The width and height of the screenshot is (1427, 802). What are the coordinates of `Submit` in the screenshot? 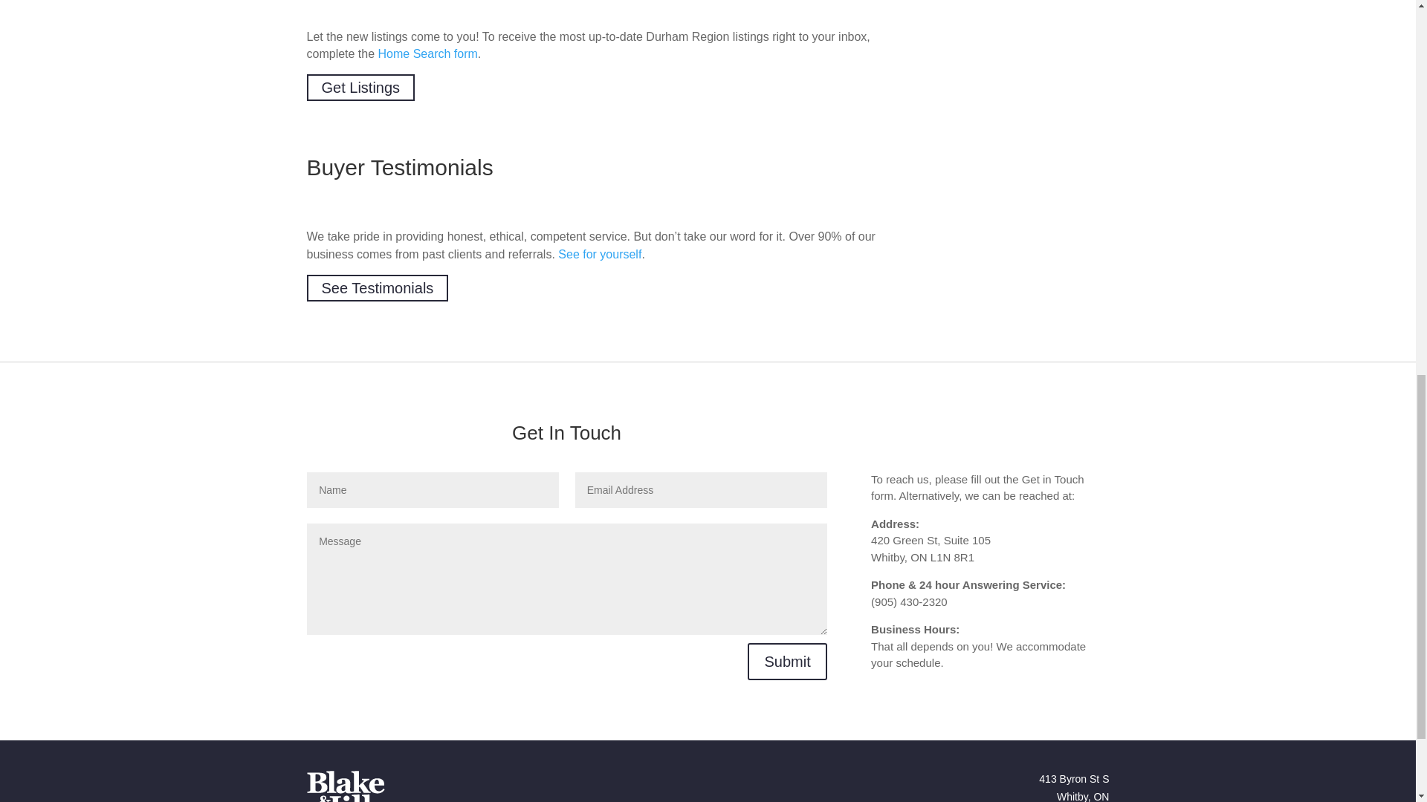 It's located at (786, 661).